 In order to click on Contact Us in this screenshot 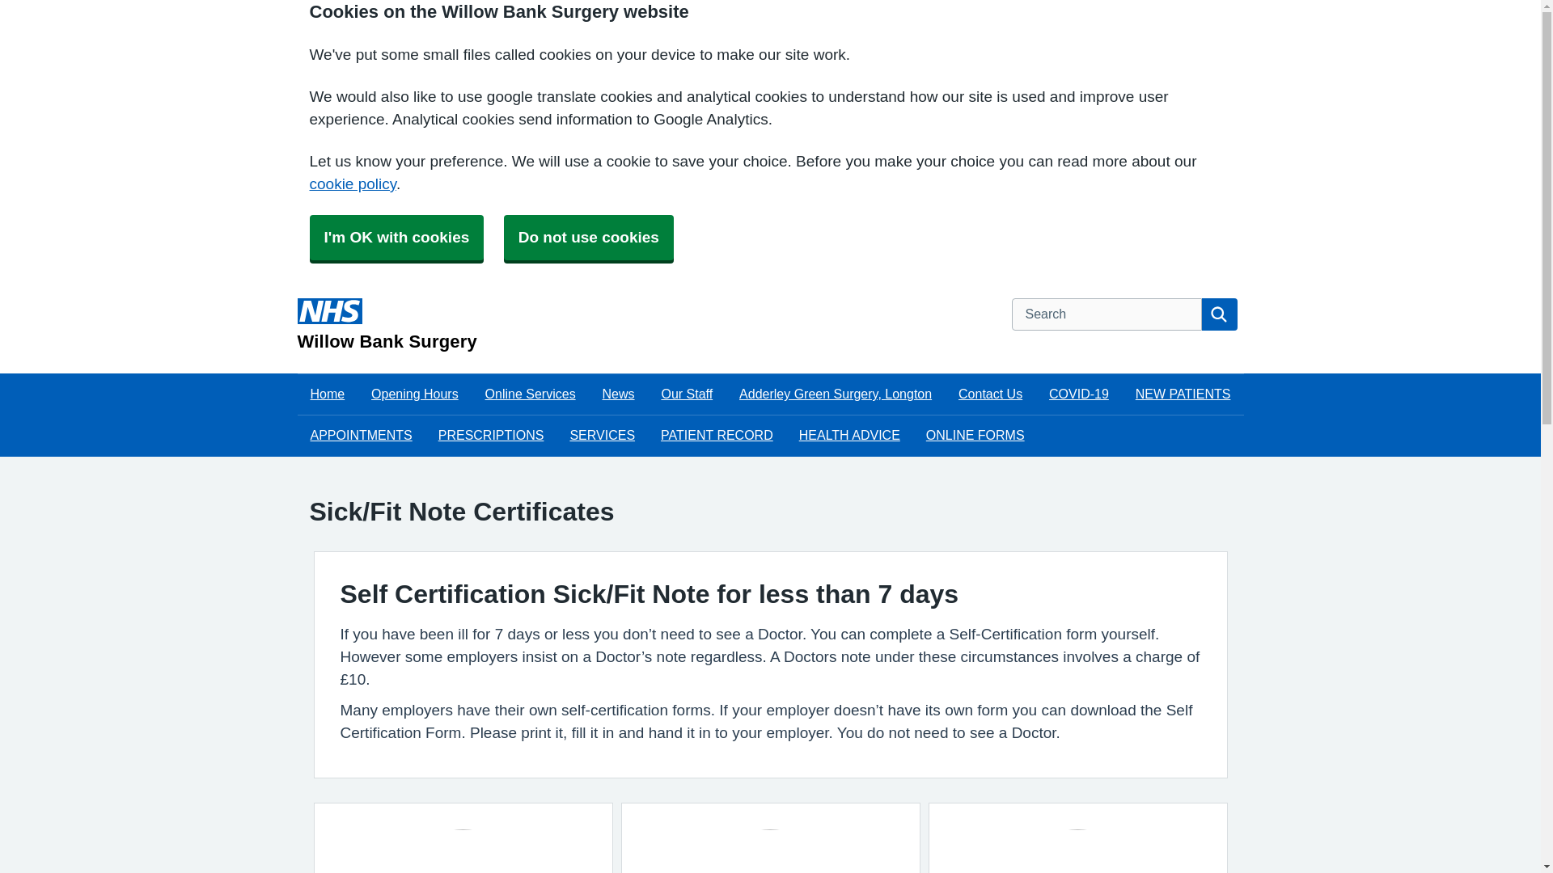, I will do `click(990, 394)`.